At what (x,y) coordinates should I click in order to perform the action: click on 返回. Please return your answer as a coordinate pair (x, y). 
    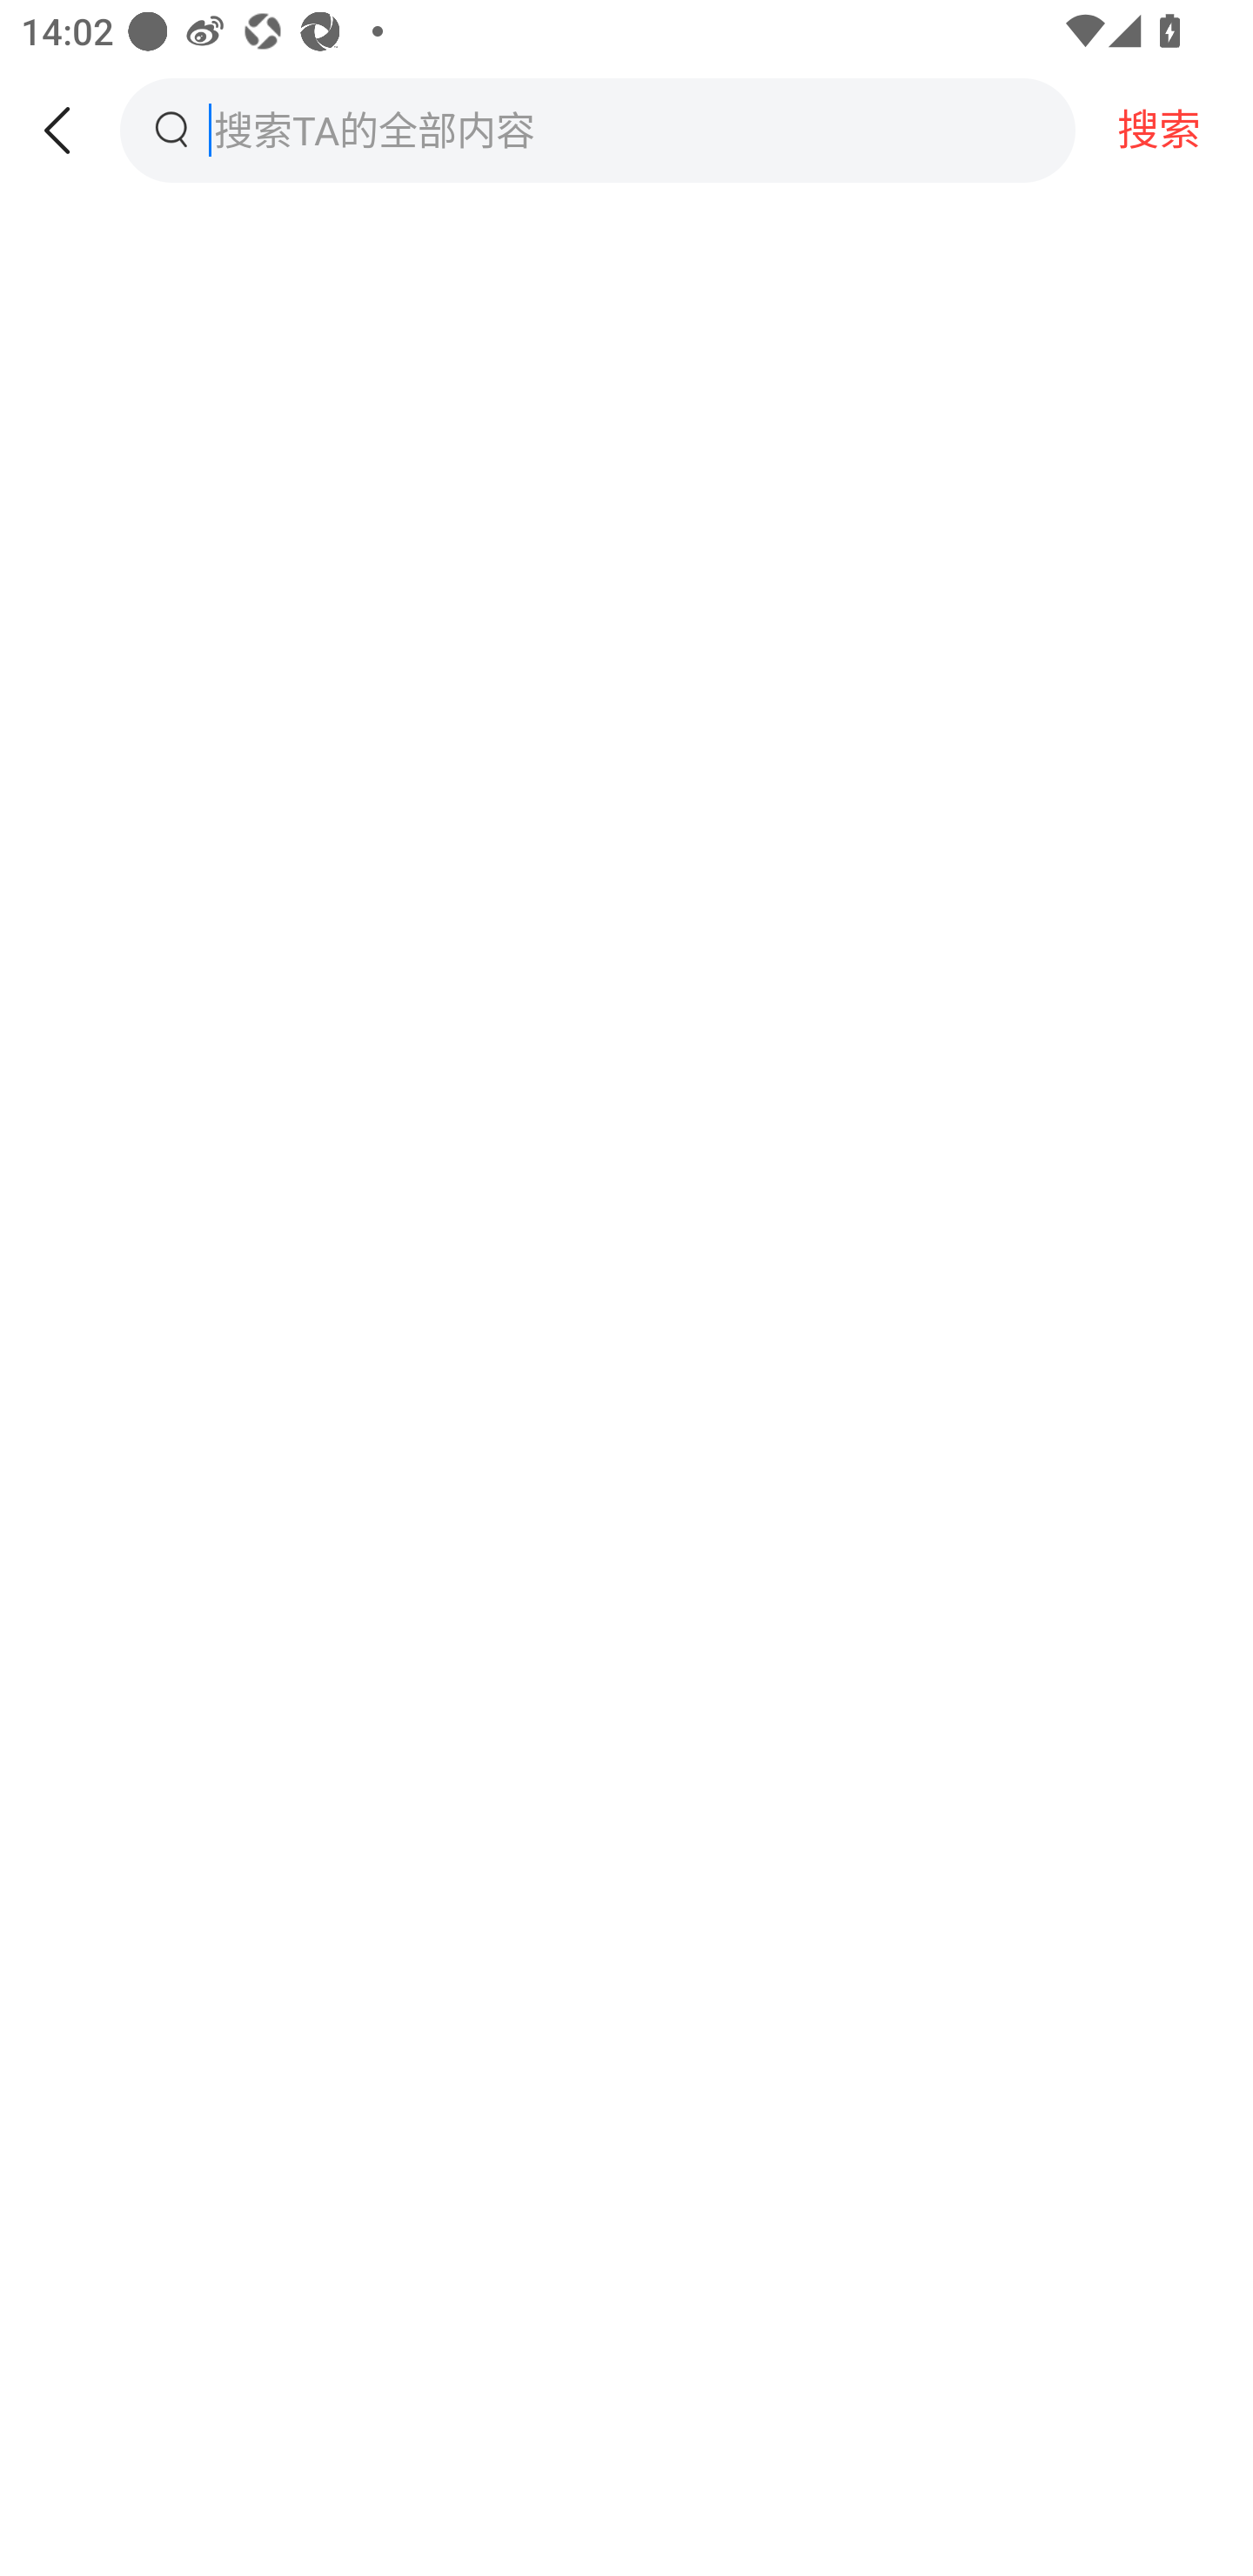
    Looking at the image, I should click on (60, 130).